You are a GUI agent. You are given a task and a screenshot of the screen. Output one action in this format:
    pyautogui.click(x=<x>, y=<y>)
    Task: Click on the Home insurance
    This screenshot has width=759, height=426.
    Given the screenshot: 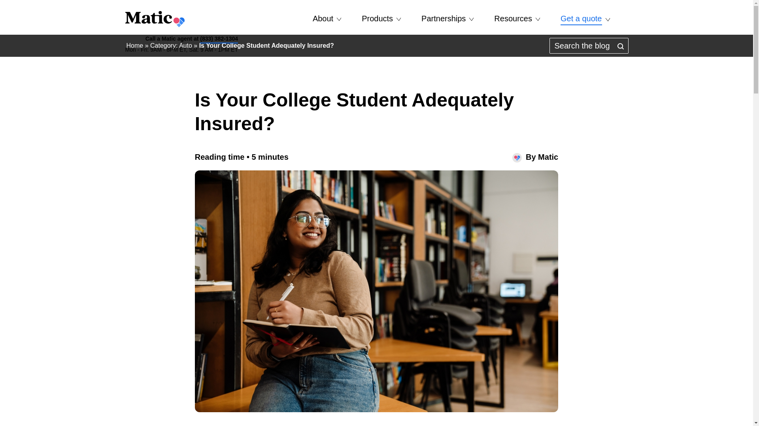 What is the action you would take?
    pyautogui.click(x=585, y=41)
    